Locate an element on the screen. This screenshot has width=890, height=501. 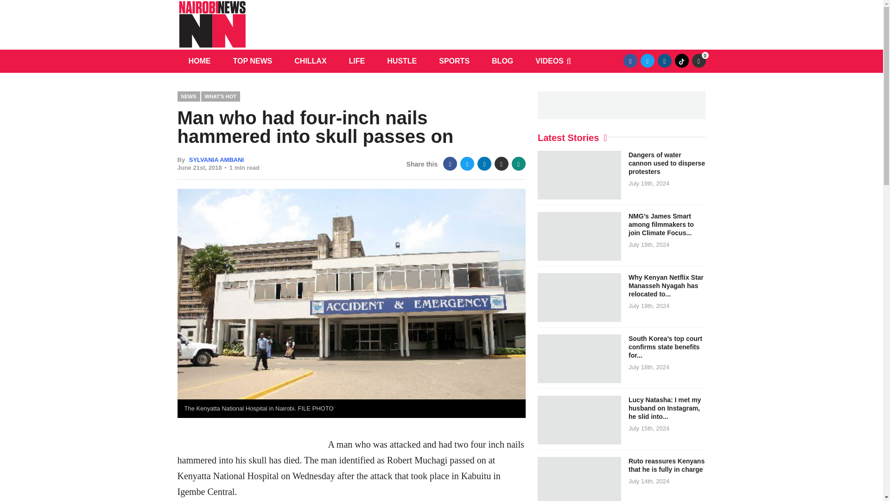
WHAT'S HOT is located at coordinates (221, 96).